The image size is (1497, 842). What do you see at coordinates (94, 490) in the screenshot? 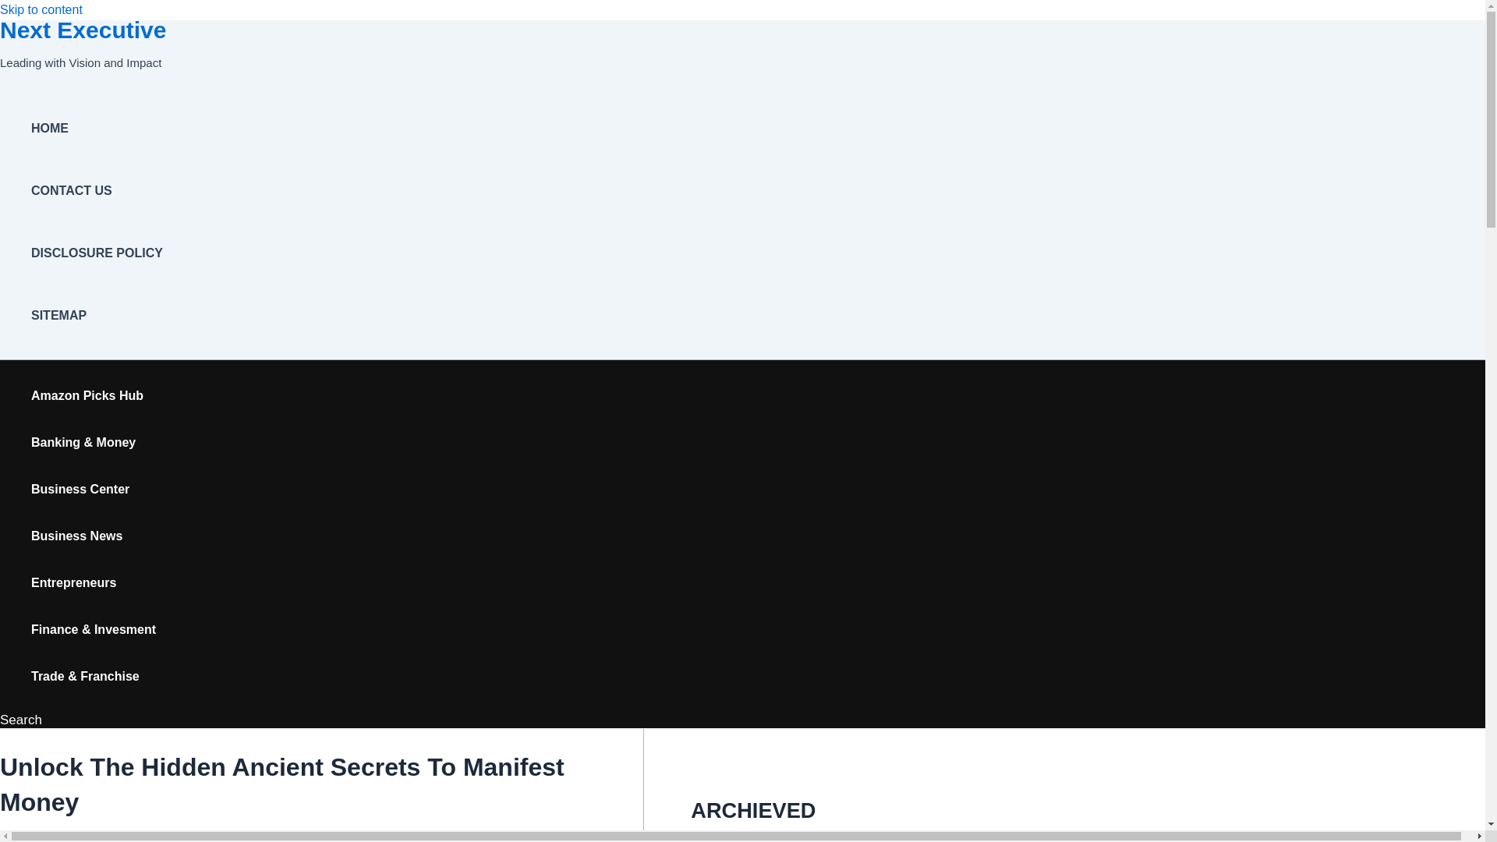
I see `Business Center` at bounding box center [94, 490].